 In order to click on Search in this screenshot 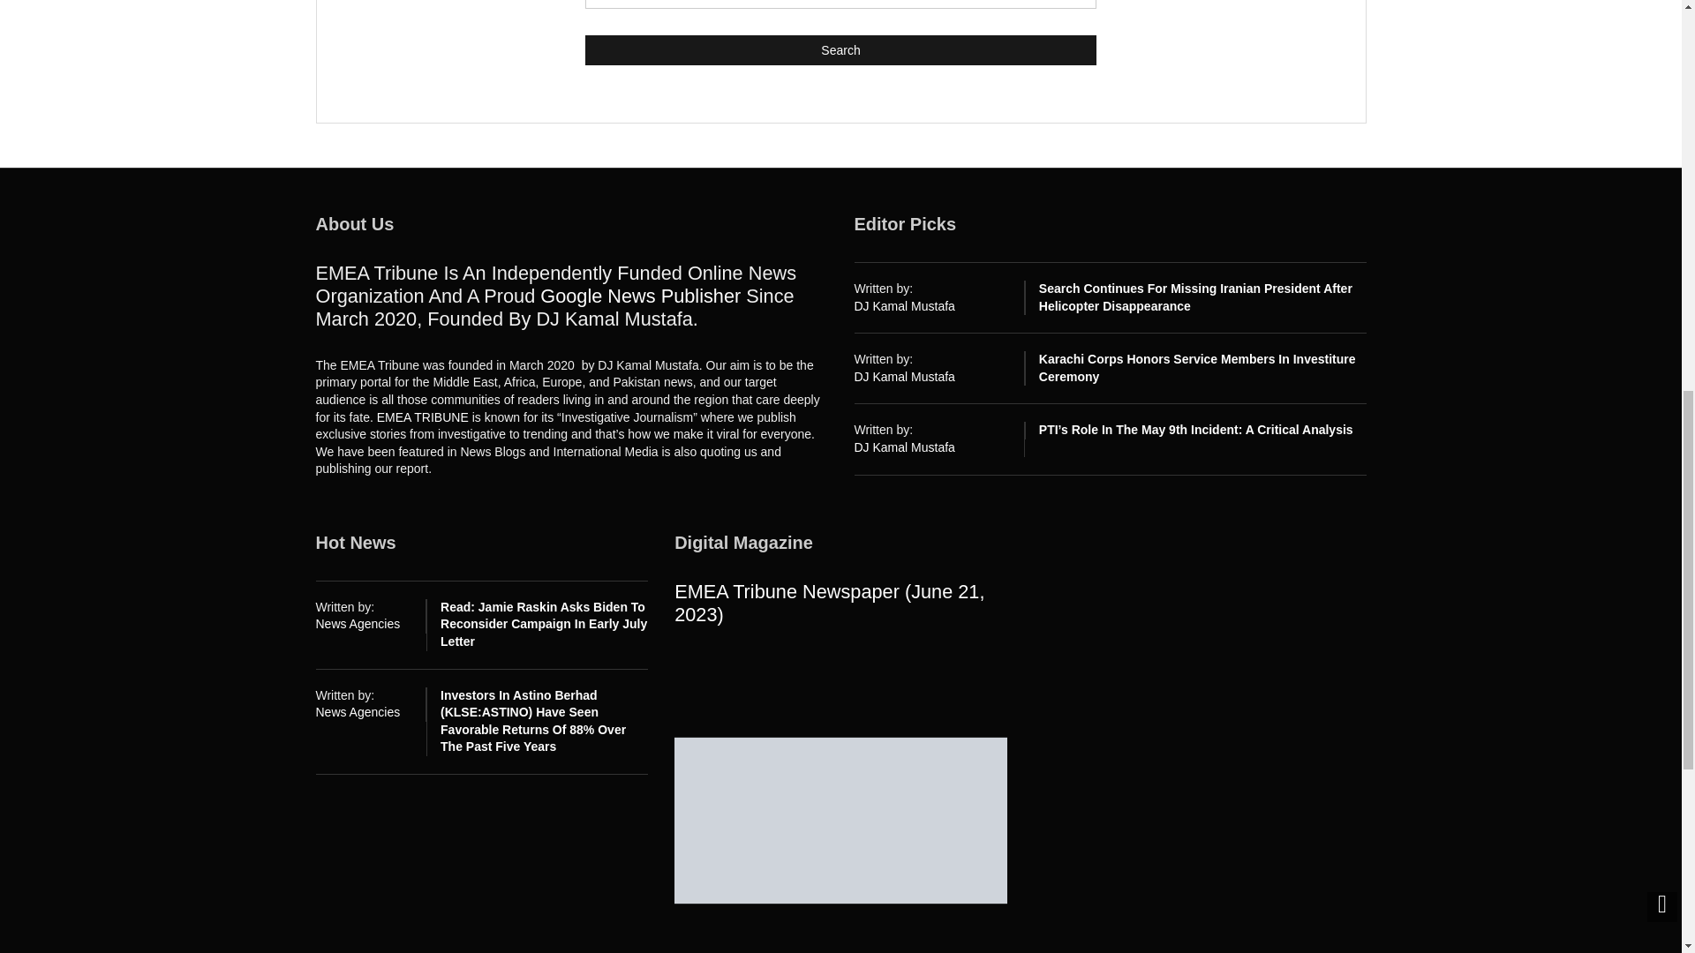, I will do `click(840, 49)`.